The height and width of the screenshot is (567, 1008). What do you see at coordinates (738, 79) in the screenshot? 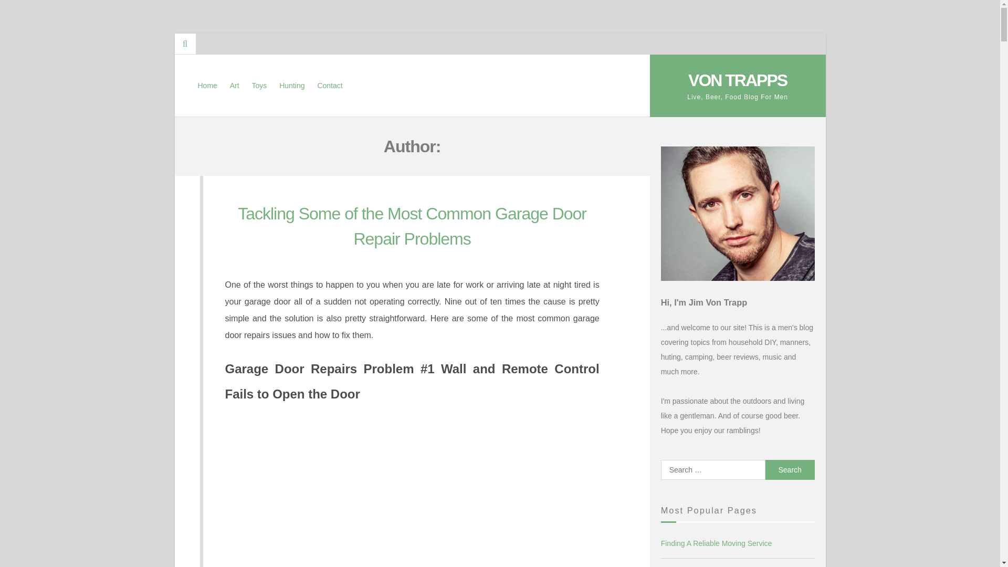
I see `VON TRAPPS` at bounding box center [738, 79].